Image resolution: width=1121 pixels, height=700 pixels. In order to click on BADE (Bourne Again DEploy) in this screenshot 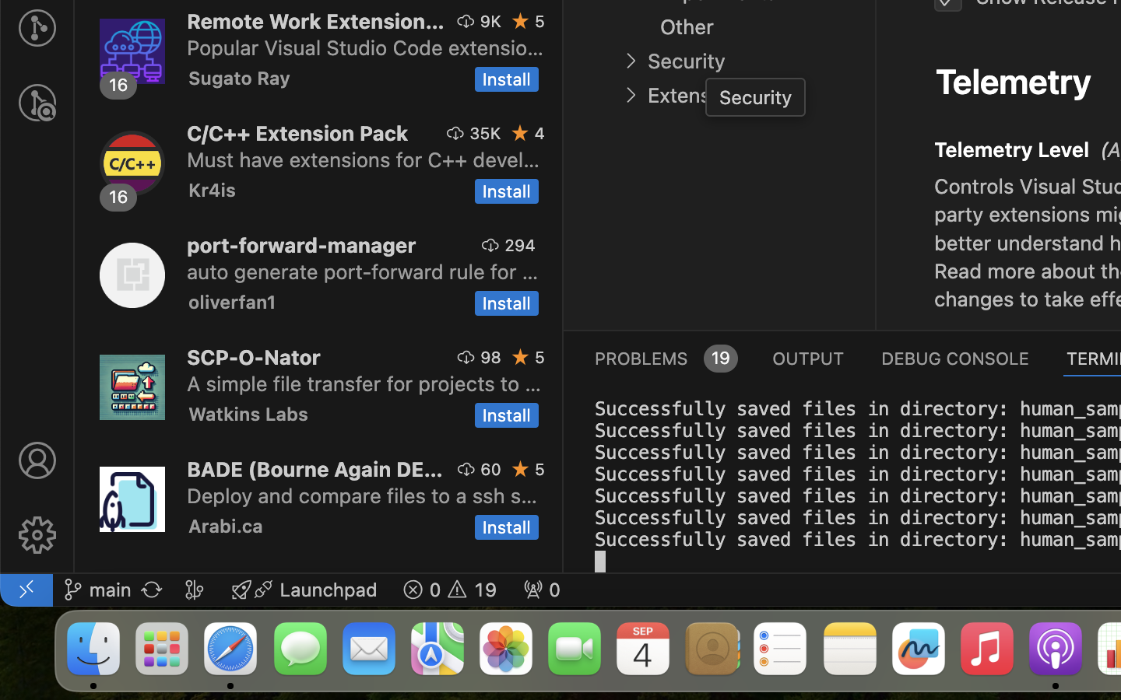, I will do `click(315, 469)`.